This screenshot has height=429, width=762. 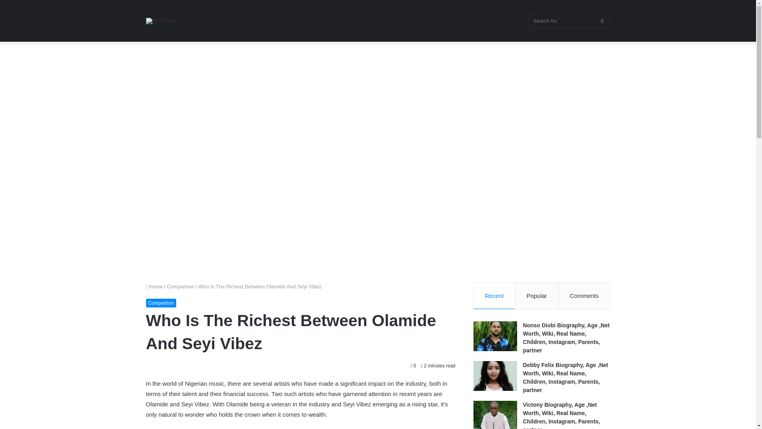 I want to click on Search for, so click(x=569, y=21).